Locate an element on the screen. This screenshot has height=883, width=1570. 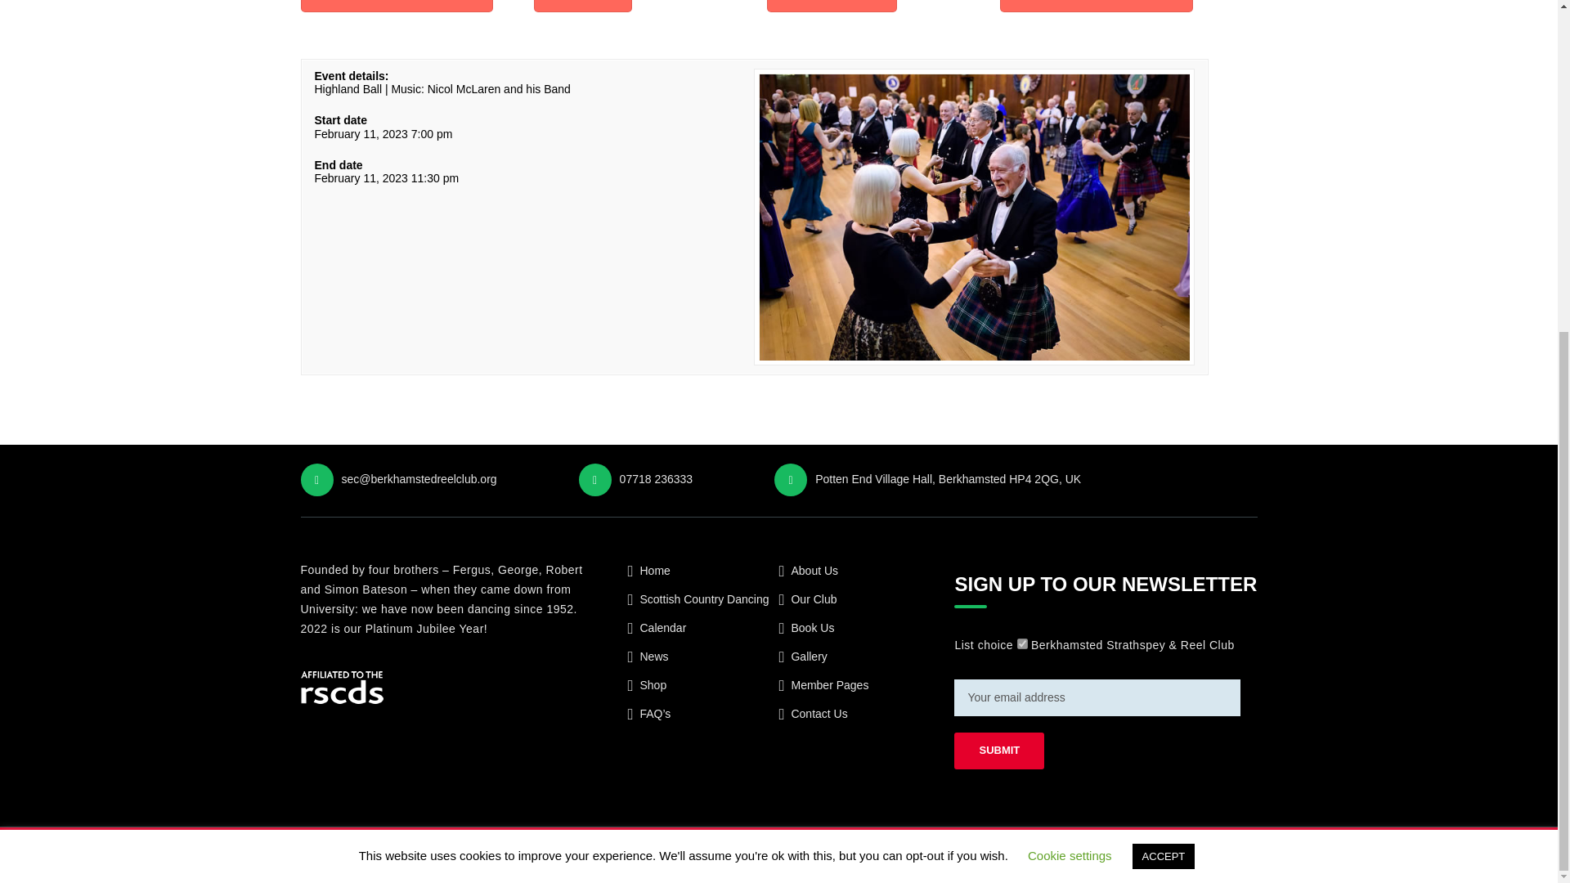
Book Us is located at coordinates (812, 628).